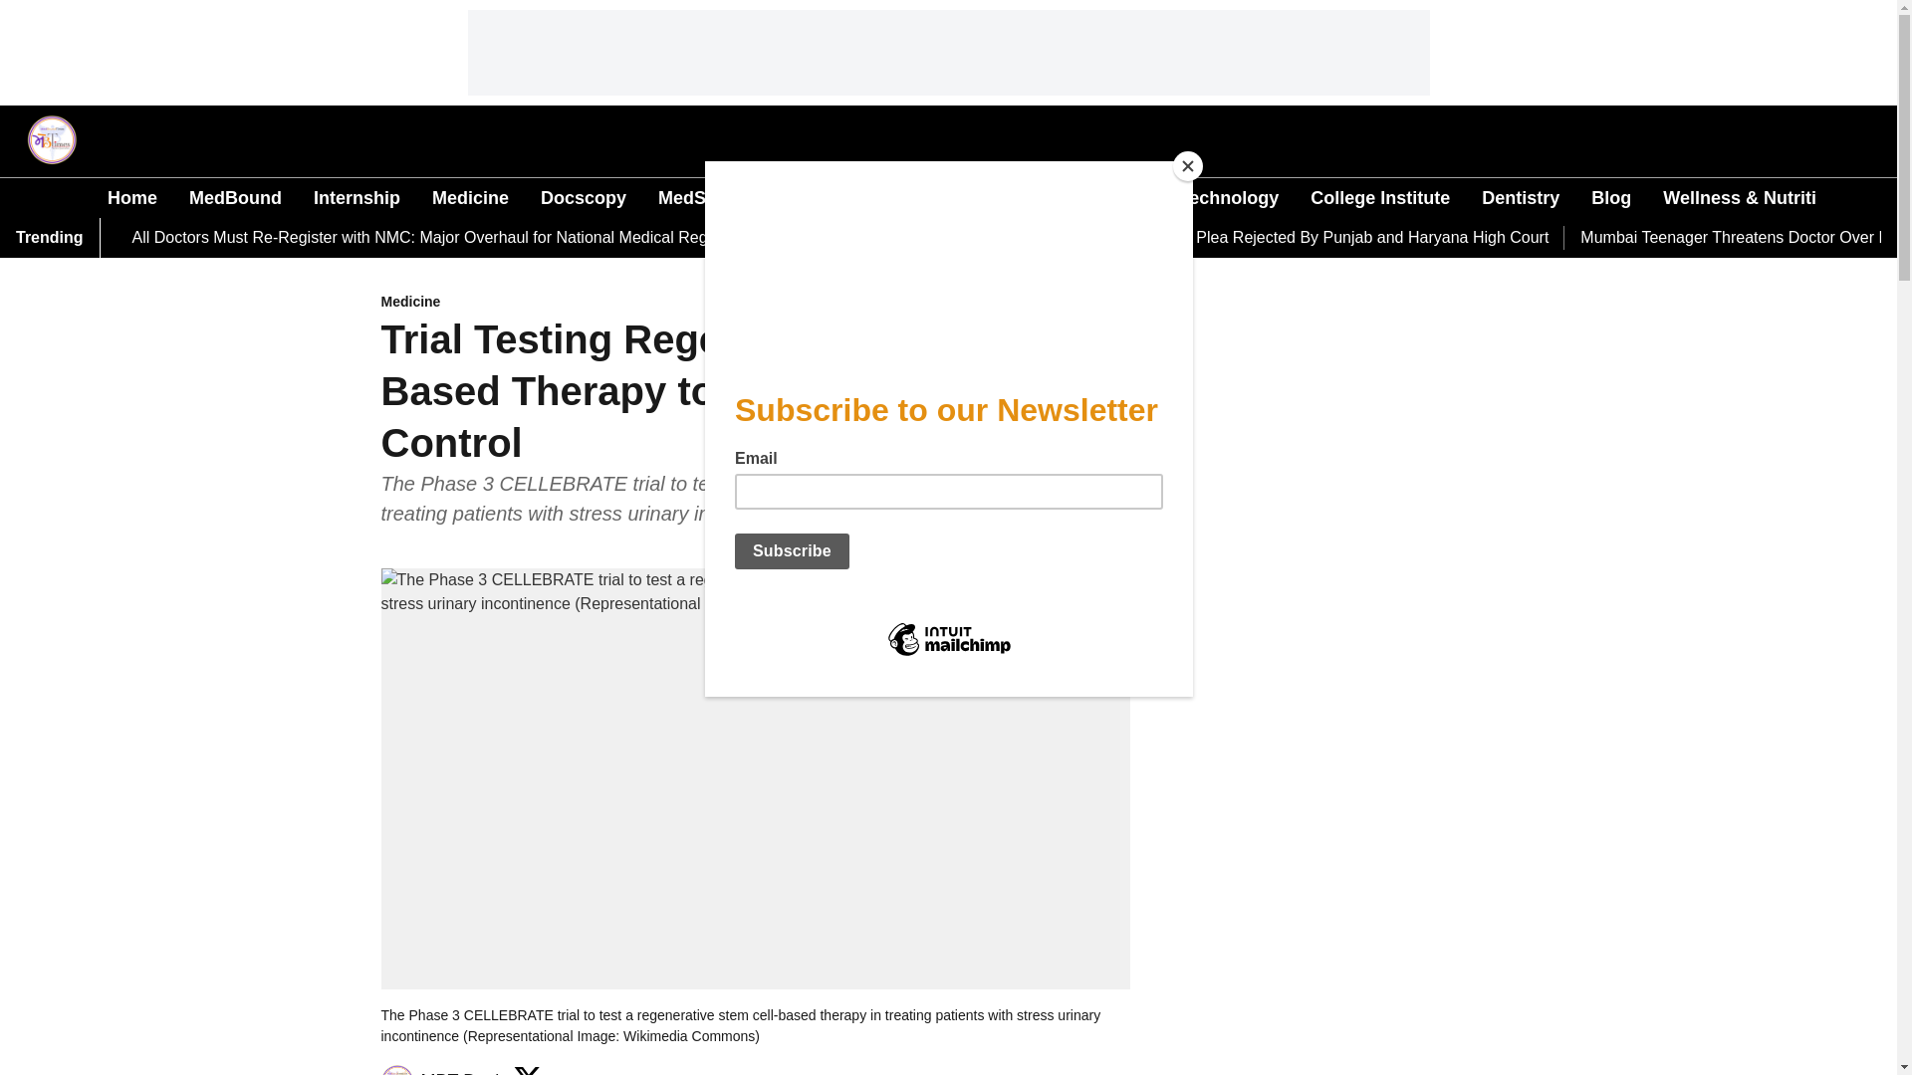  Describe the element at coordinates (798, 197) in the screenshot. I see `Forms` at that location.